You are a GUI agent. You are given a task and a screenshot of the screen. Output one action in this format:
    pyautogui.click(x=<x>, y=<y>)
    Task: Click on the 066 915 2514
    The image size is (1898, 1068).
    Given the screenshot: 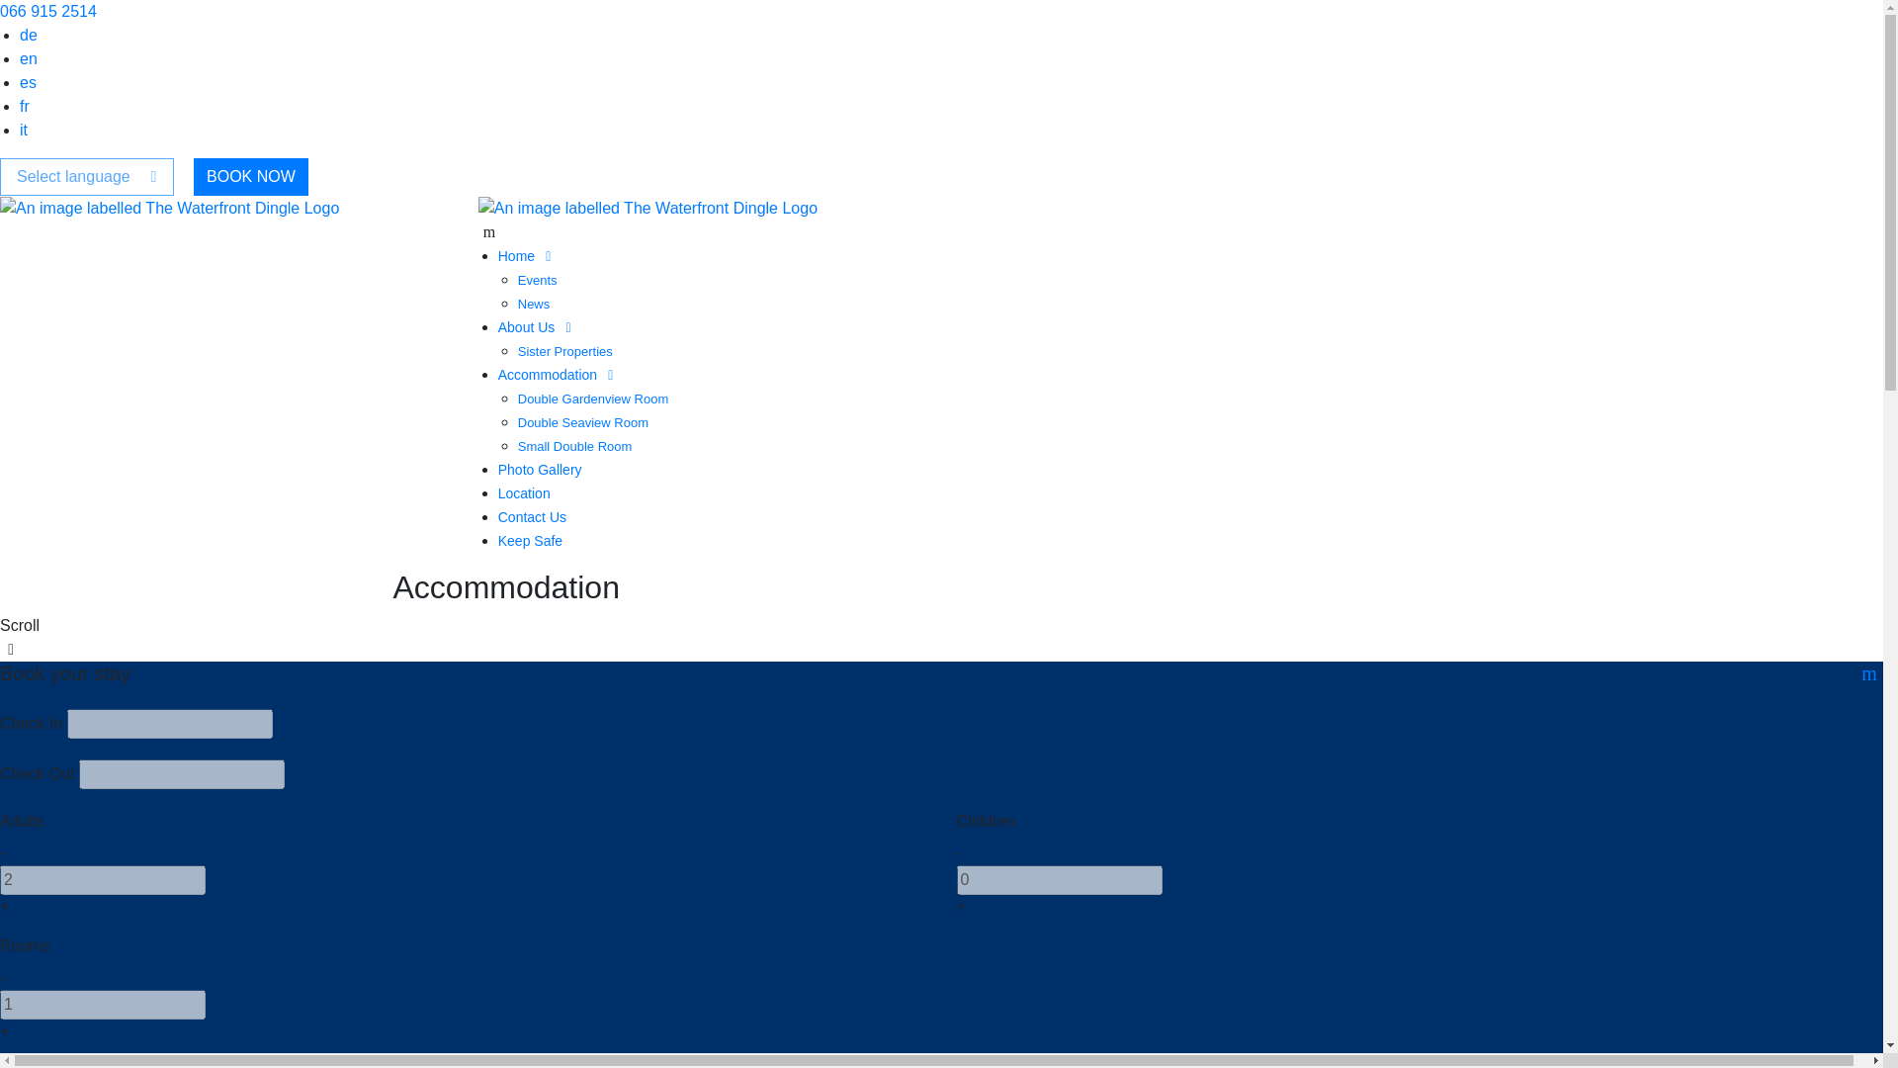 What is the action you would take?
    pyautogui.click(x=47, y=12)
    